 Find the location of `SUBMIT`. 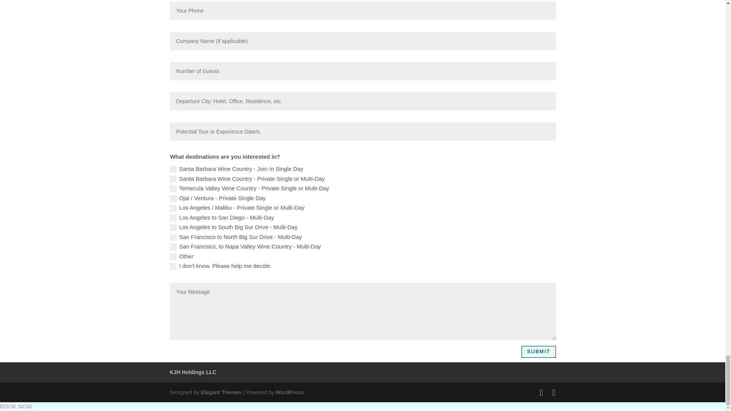

SUBMIT is located at coordinates (538, 352).